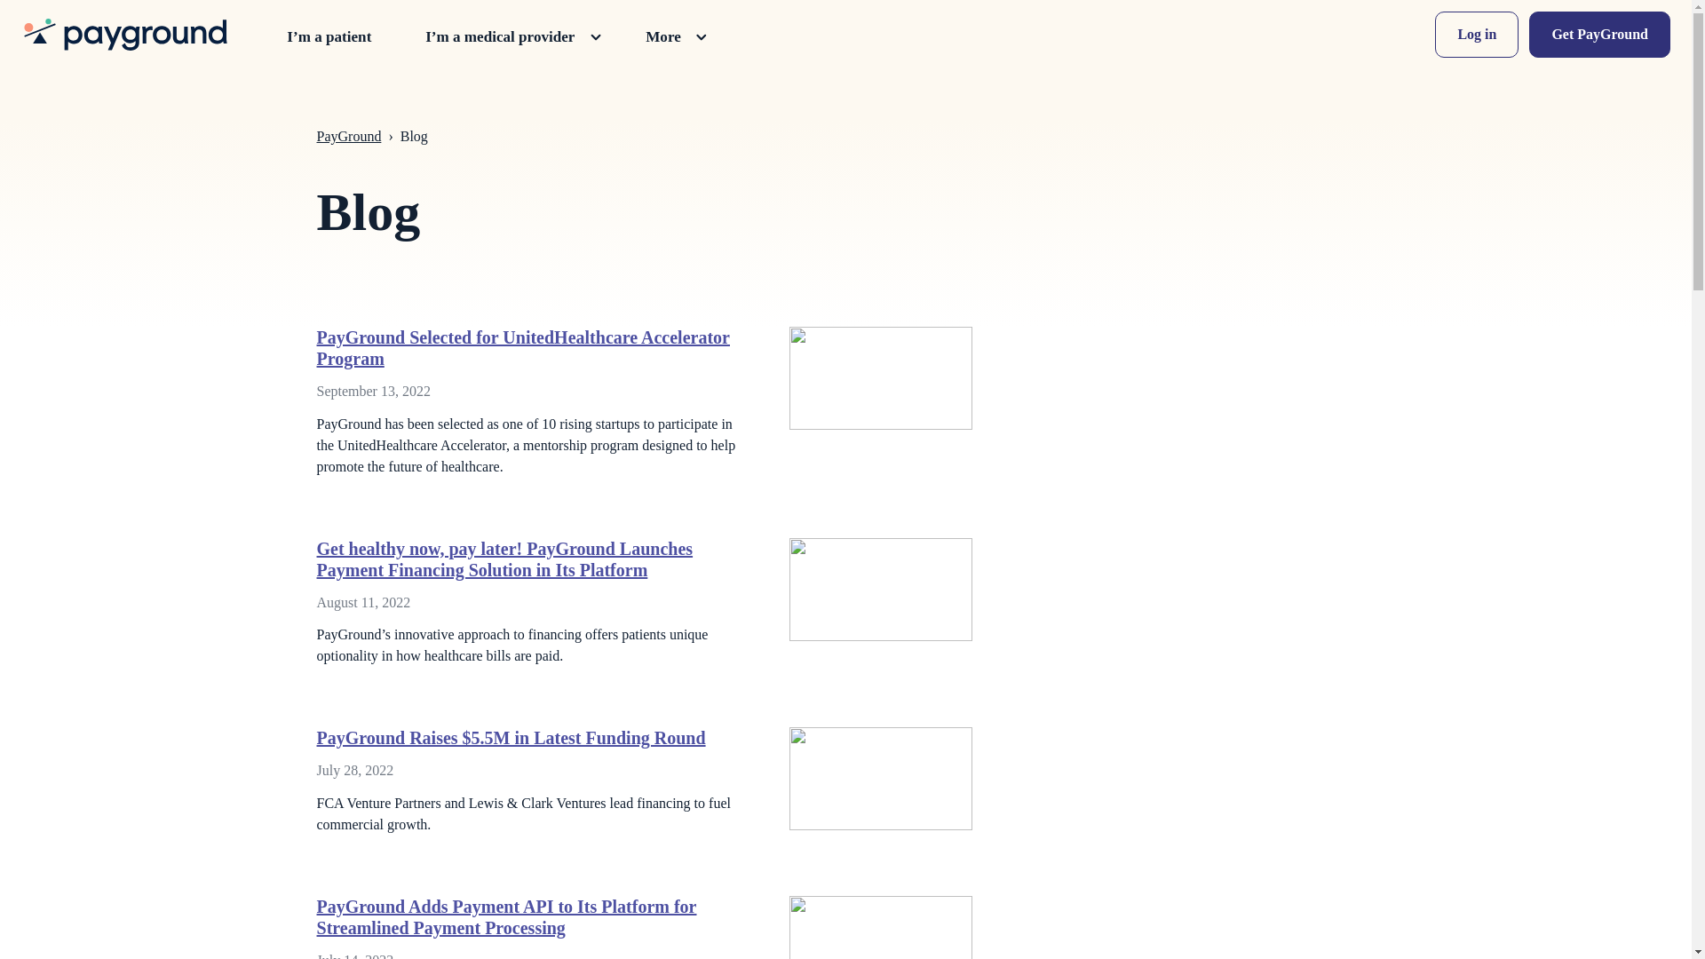 This screenshot has height=959, width=1705. I want to click on PayGround, so click(125, 34).